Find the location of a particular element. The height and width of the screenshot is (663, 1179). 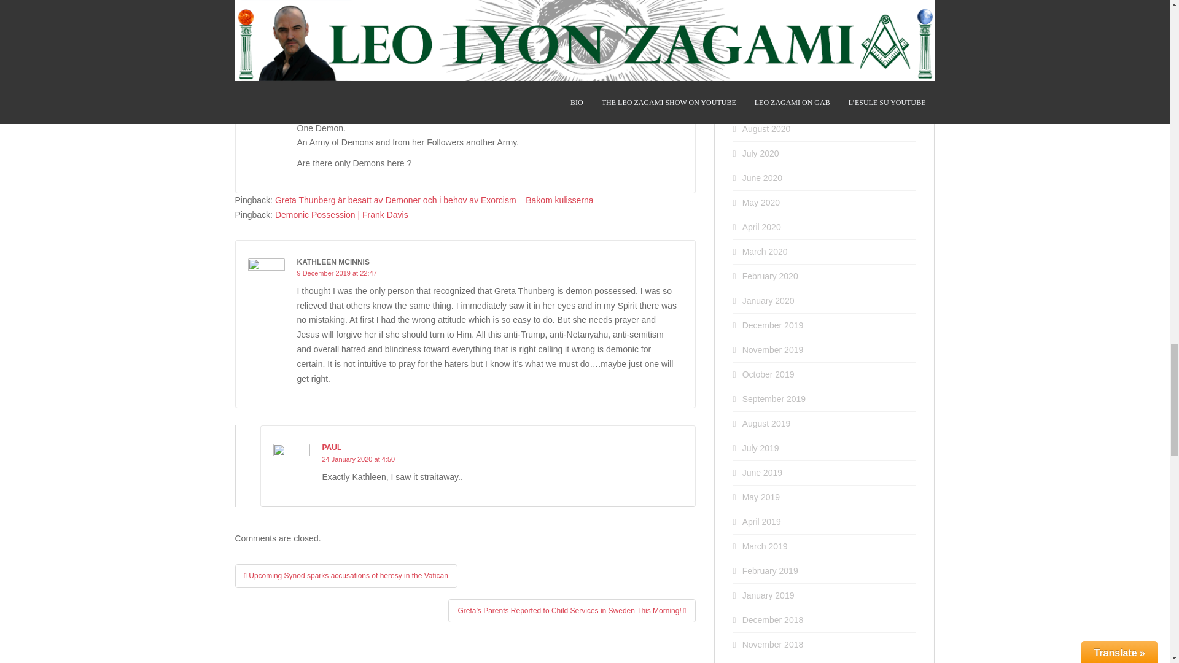

9 December 2019 at 22:47 is located at coordinates (337, 273).